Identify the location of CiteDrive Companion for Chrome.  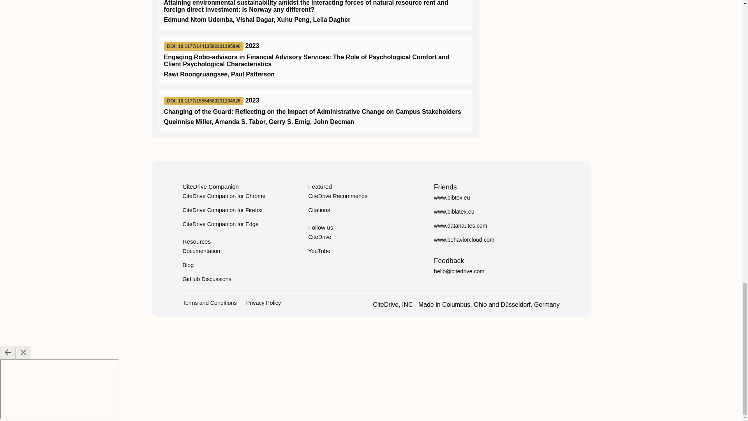
(224, 196).